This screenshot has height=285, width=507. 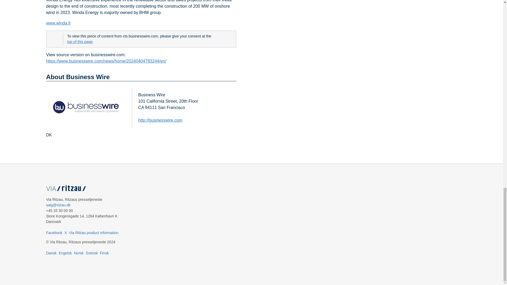 I want to click on Dansk, so click(x=51, y=253).